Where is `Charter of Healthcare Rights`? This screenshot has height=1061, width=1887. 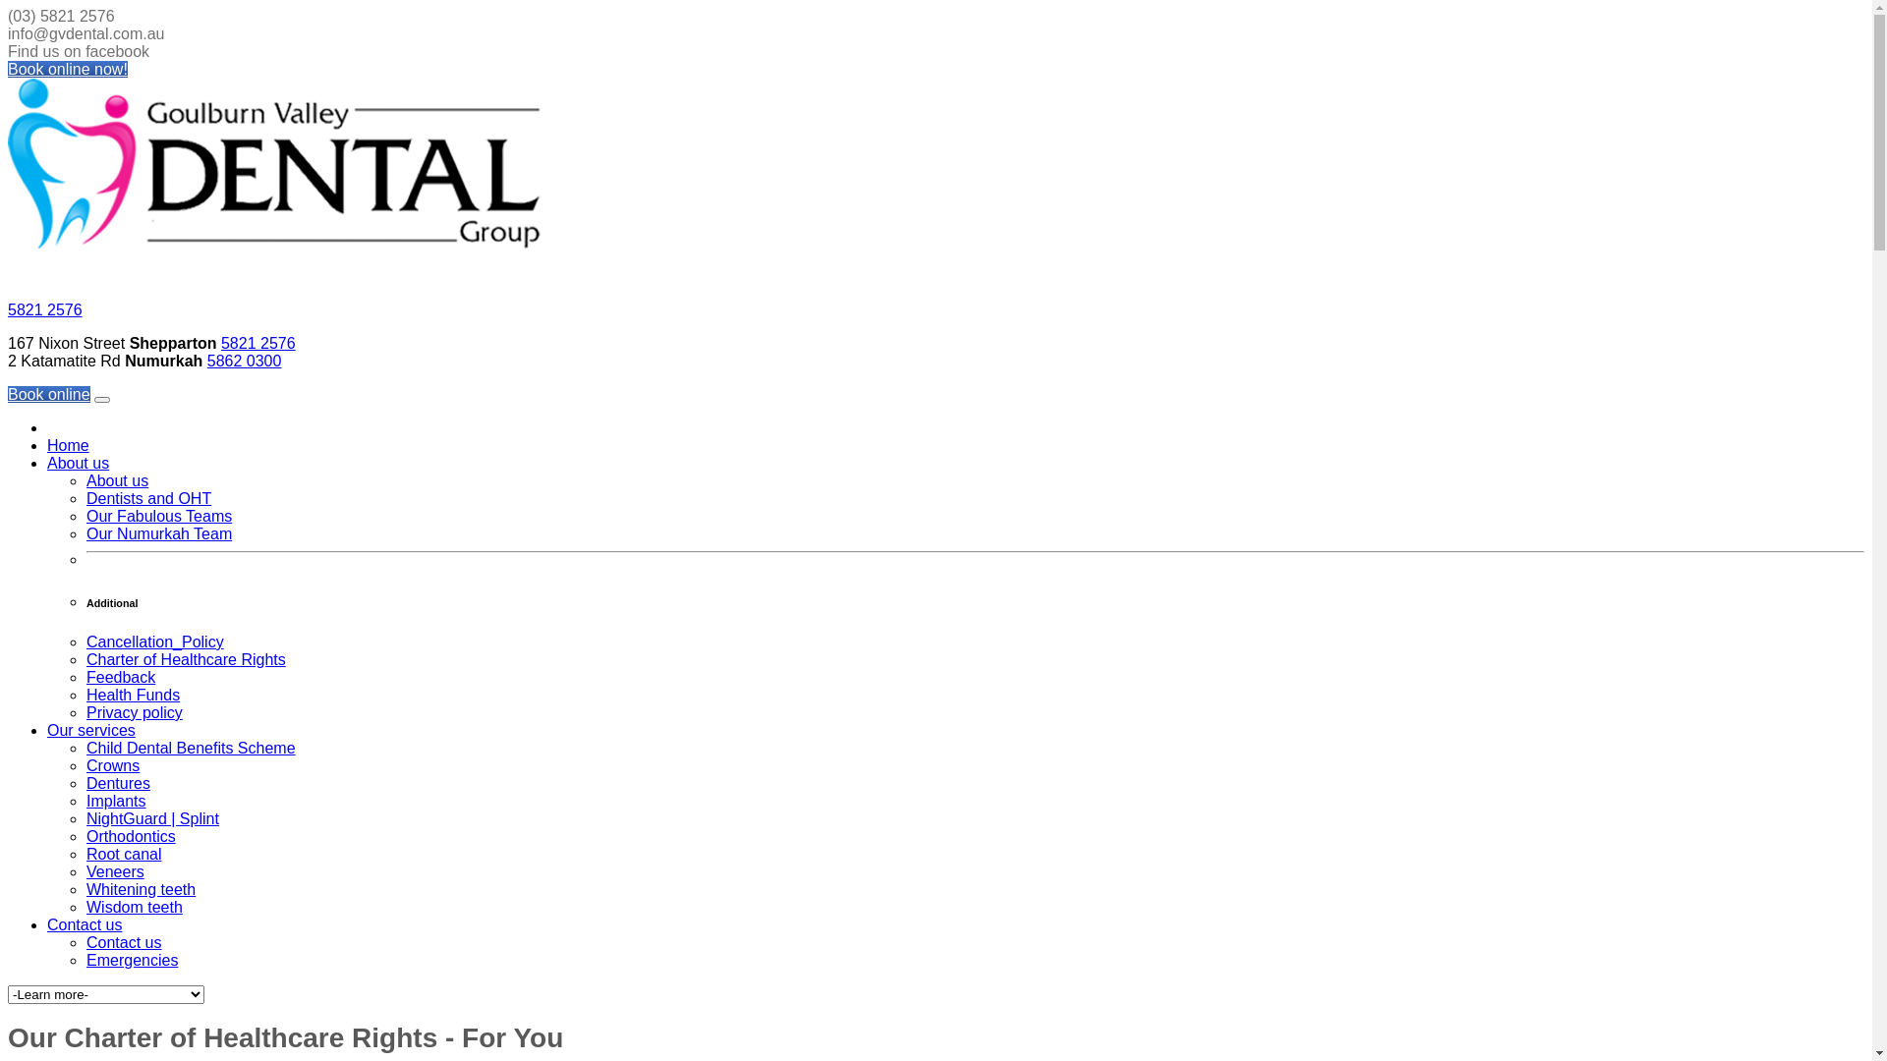 Charter of Healthcare Rights is located at coordinates (187, 660).